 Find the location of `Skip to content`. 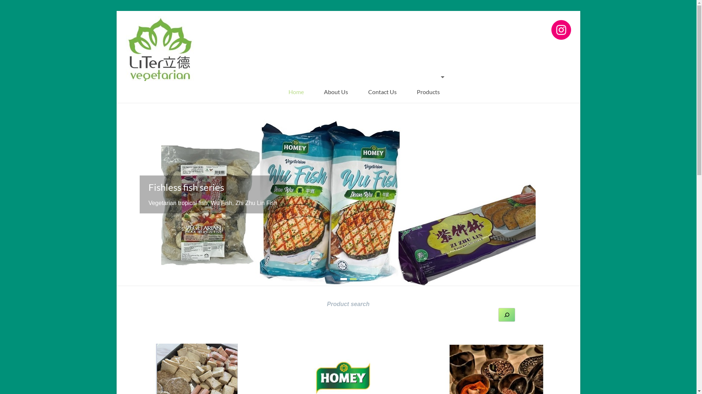

Skip to content is located at coordinates (116, 11).